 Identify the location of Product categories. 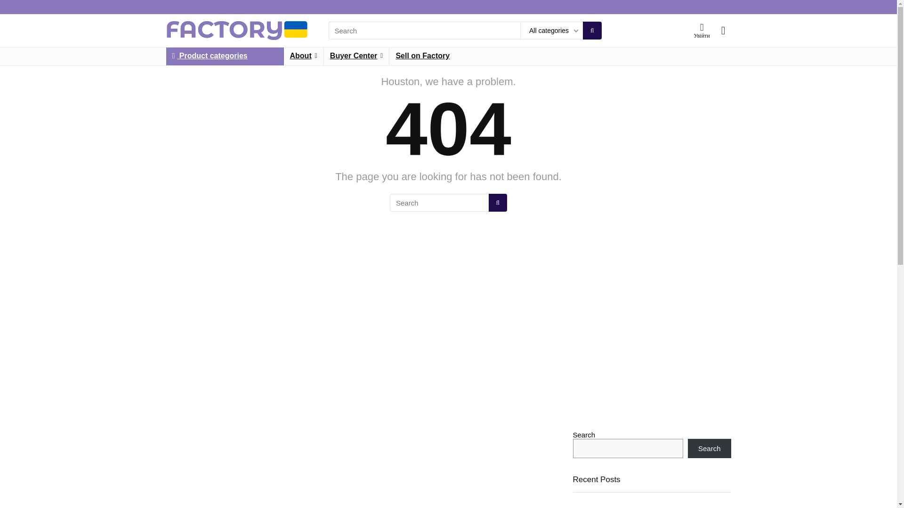
(224, 56).